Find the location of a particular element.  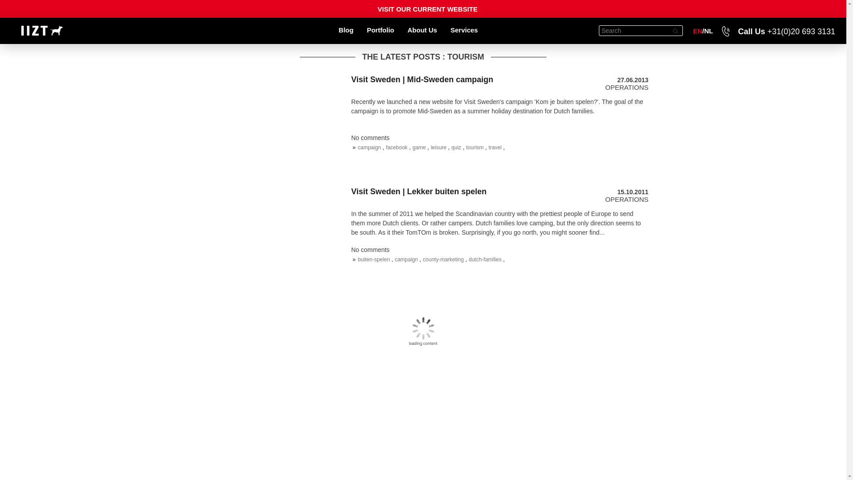

travel is located at coordinates (496, 148).